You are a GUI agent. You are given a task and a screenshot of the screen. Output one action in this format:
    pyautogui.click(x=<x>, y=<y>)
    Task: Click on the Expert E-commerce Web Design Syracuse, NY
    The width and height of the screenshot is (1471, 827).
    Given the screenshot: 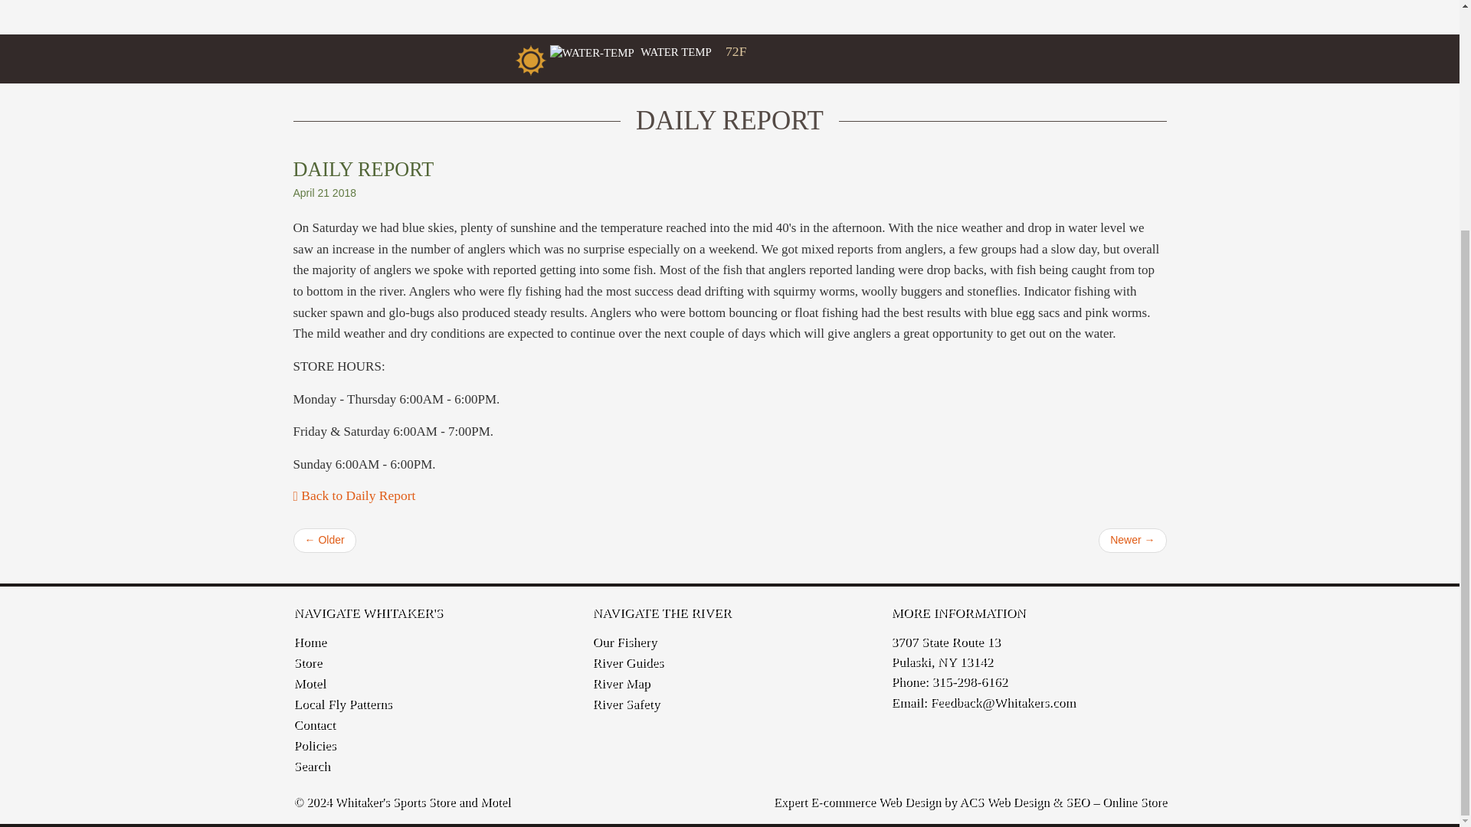 What is the action you would take?
    pyautogui.click(x=970, y=801)
    